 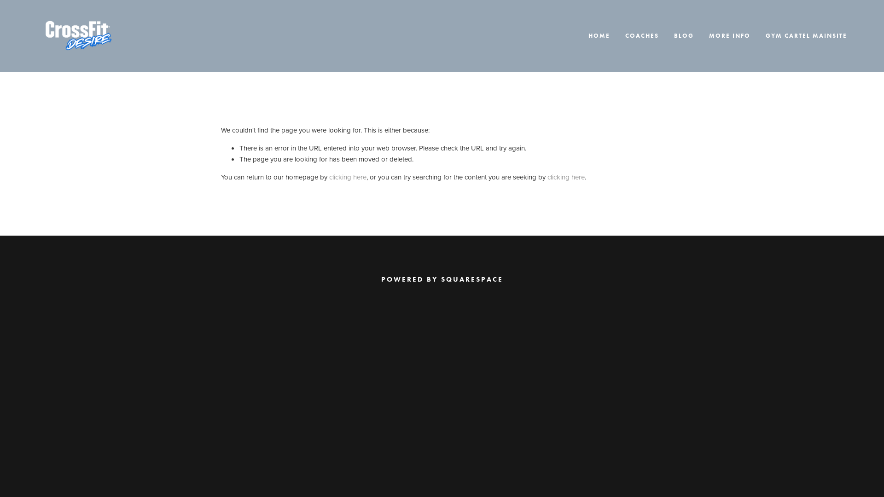 What do you see at coordinates (642, 36) in the screenshot?
I see `COACHES` at bounding box center [642, 36].